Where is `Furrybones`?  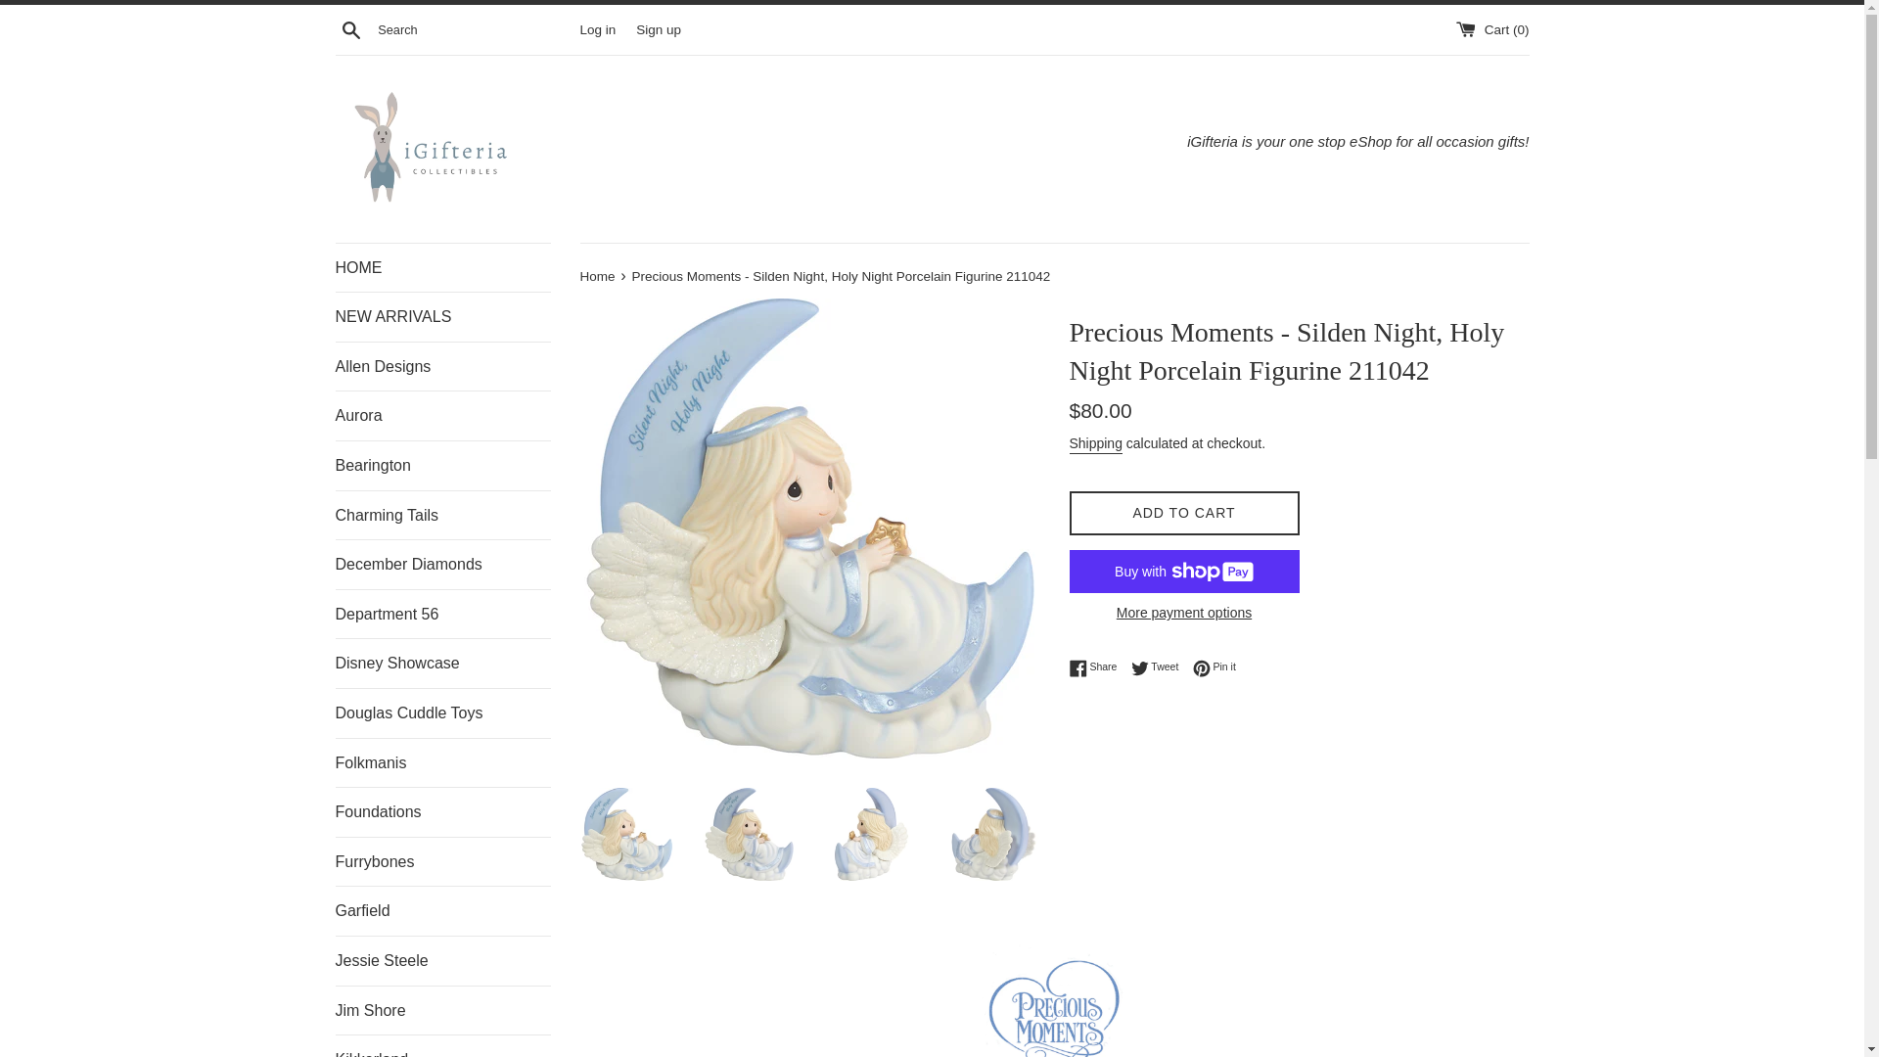
Furrybones is located at coordinates (442, 862).